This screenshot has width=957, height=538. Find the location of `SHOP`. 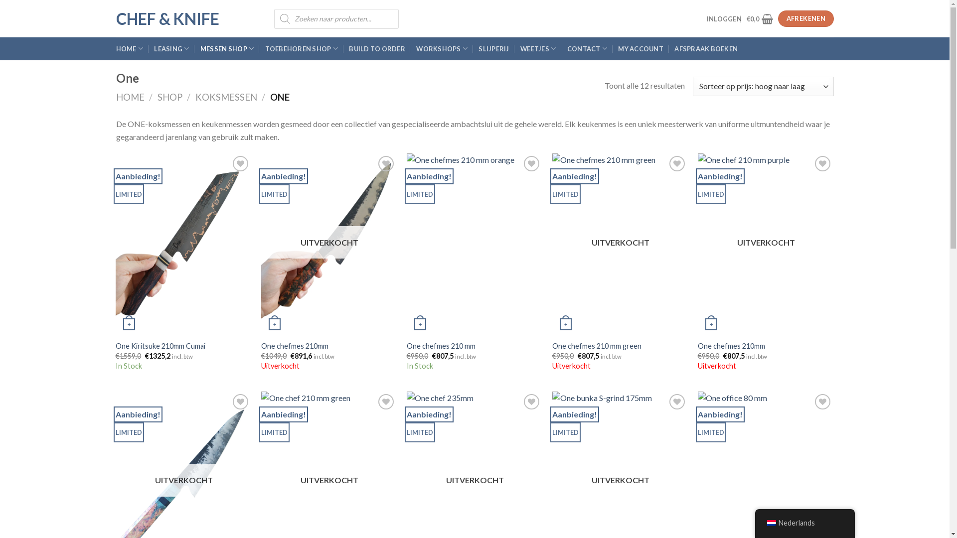

SHOP is located at coordinates (170, 97).